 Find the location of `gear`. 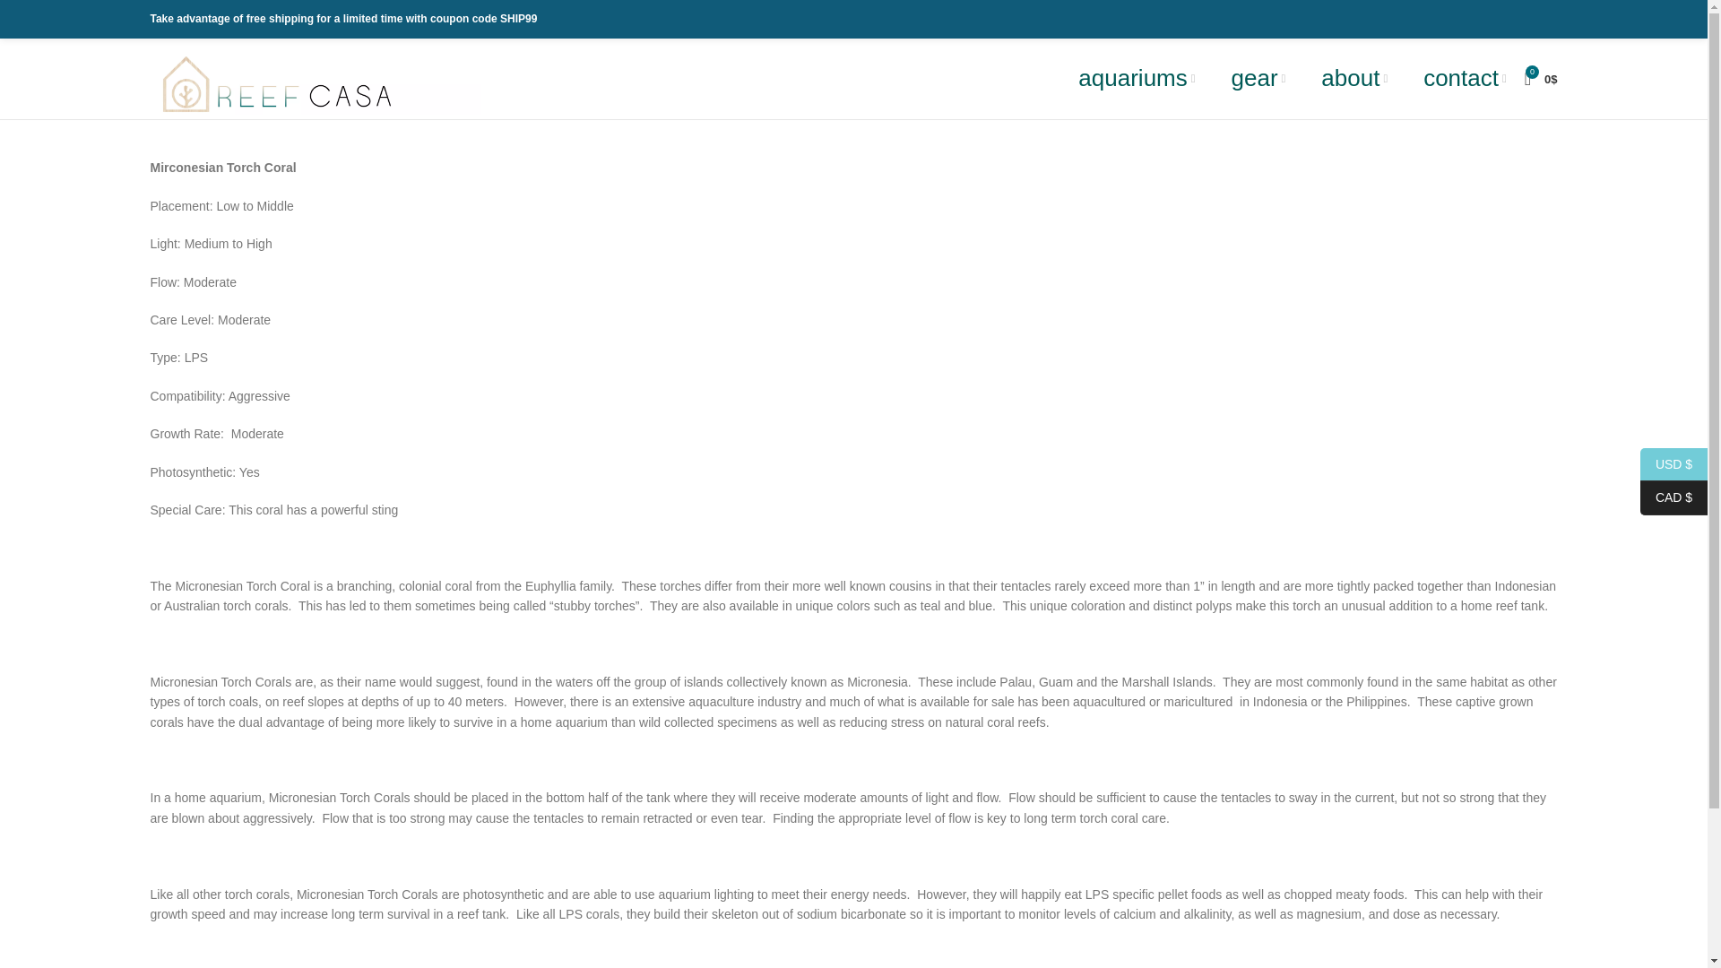

gear is located at coordinates (1258, 79).